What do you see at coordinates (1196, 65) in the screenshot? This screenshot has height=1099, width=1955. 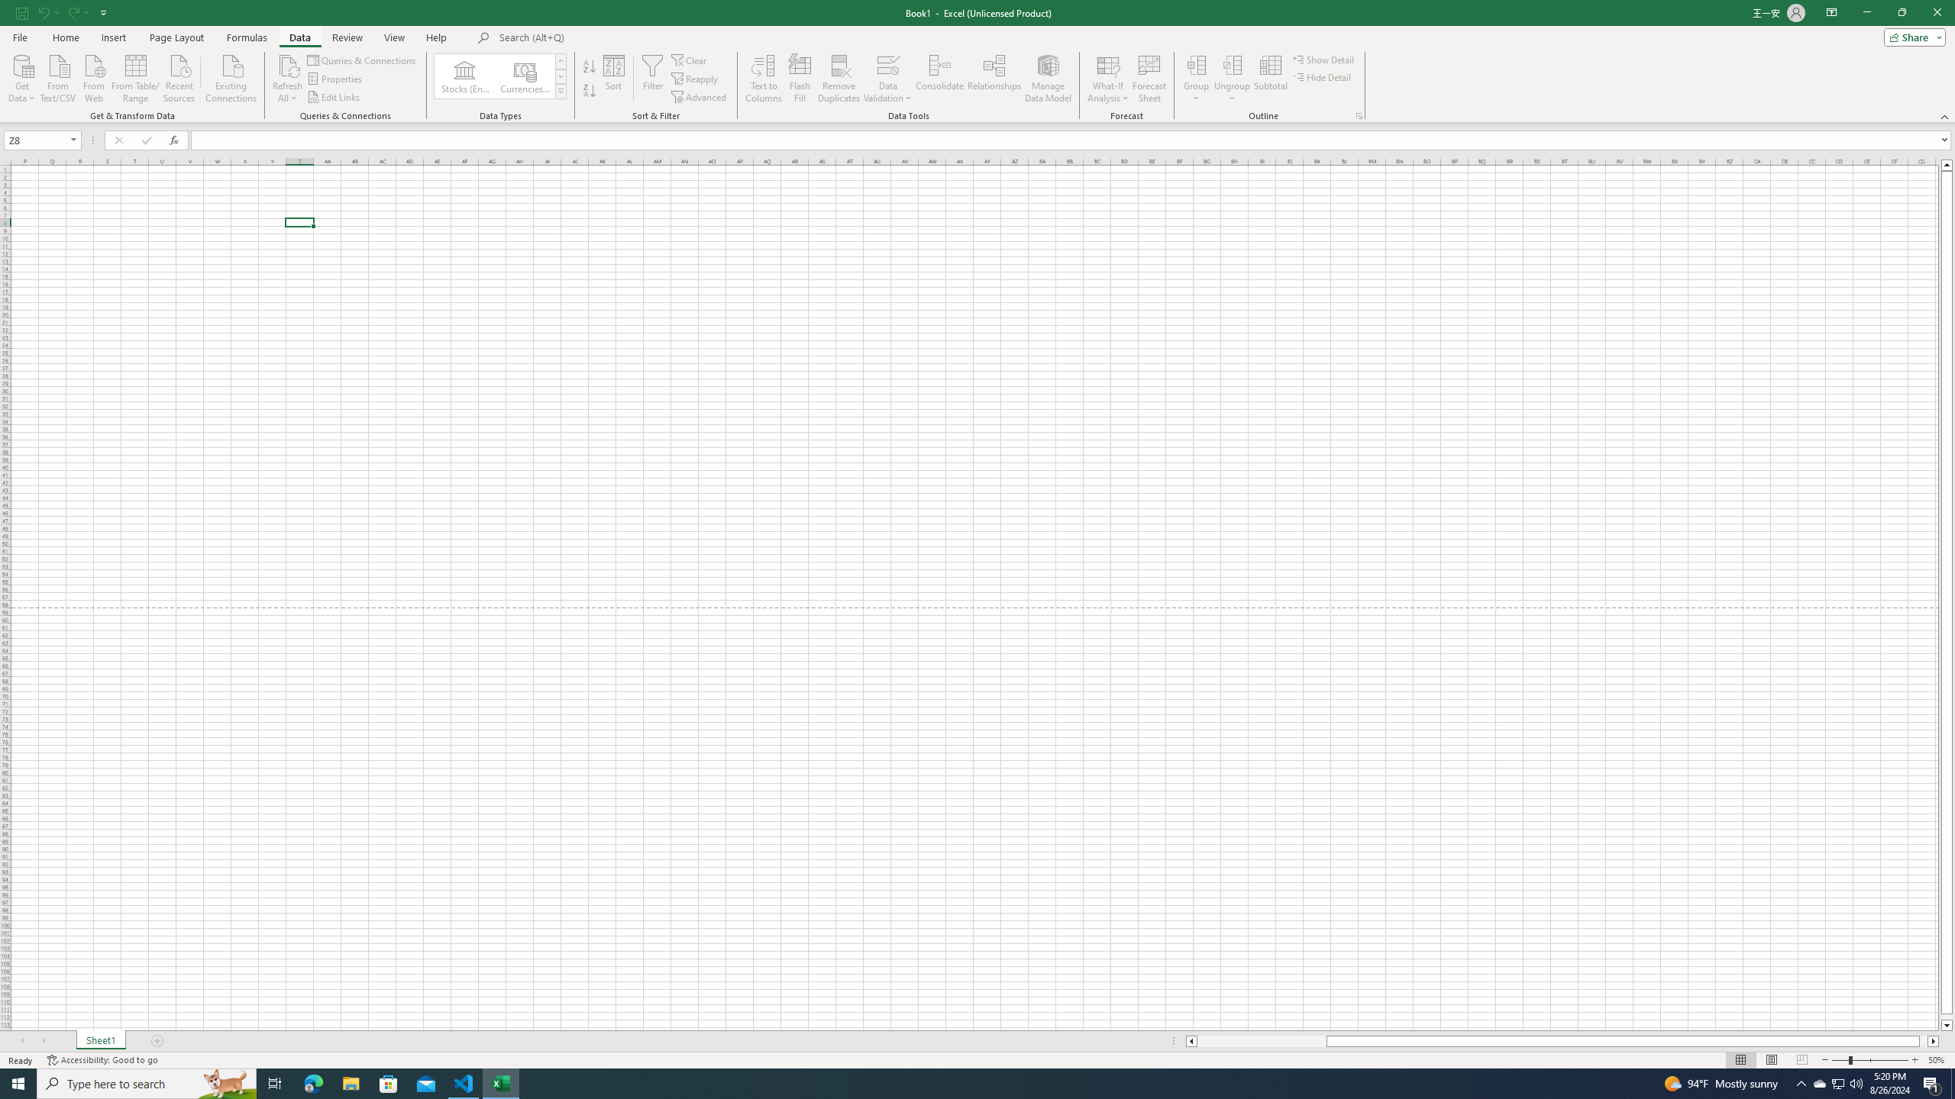 I see `Group...` at bounding box center [1196, 65].